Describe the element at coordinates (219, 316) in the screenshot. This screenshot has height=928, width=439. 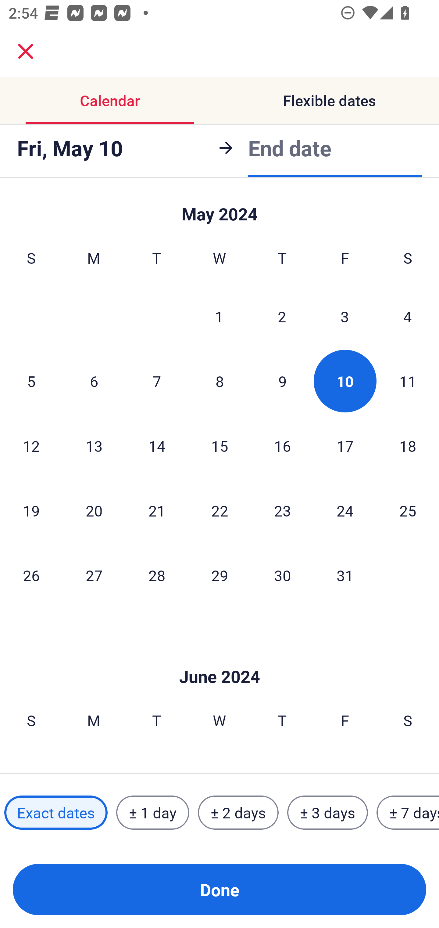
I see `1 Wednesday, May 1, 2024` at that location.